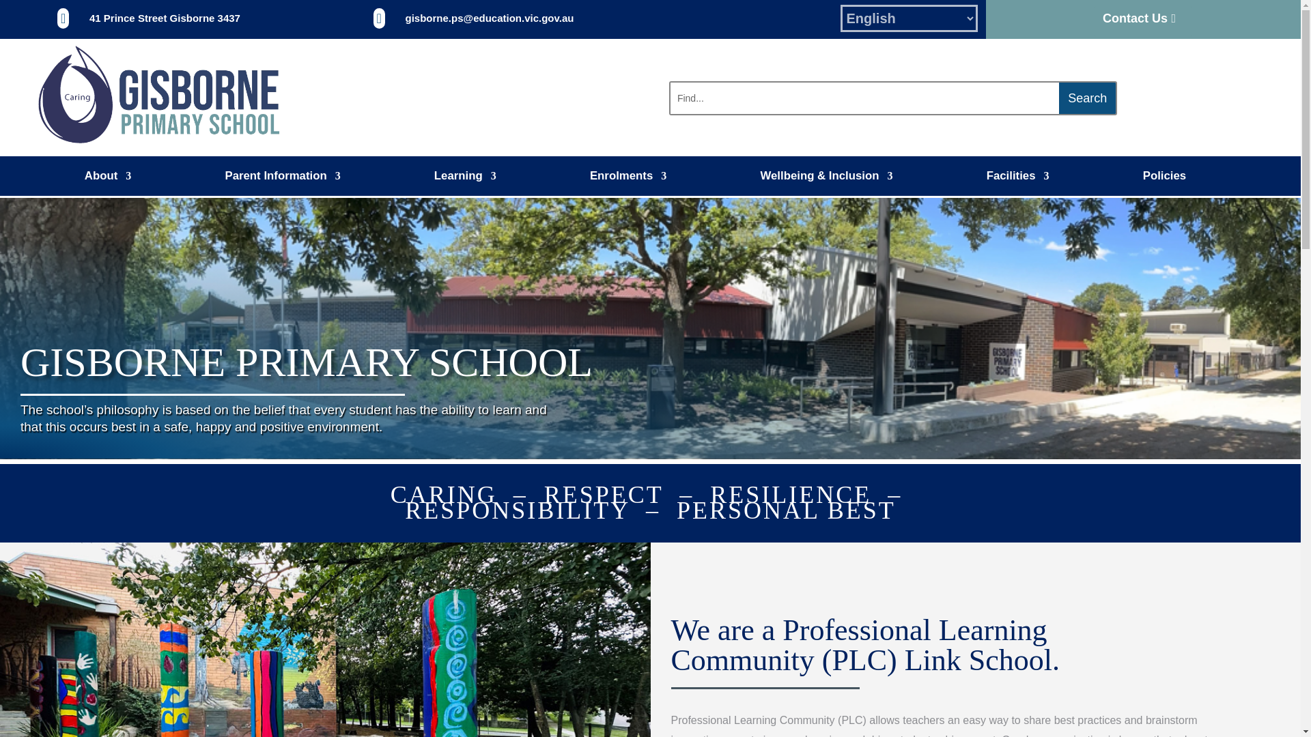 This screenshot has height=737, width=1311. Describe the element at coordinates (628, 179) in the screenshot. I see `Enrolments` at that location.